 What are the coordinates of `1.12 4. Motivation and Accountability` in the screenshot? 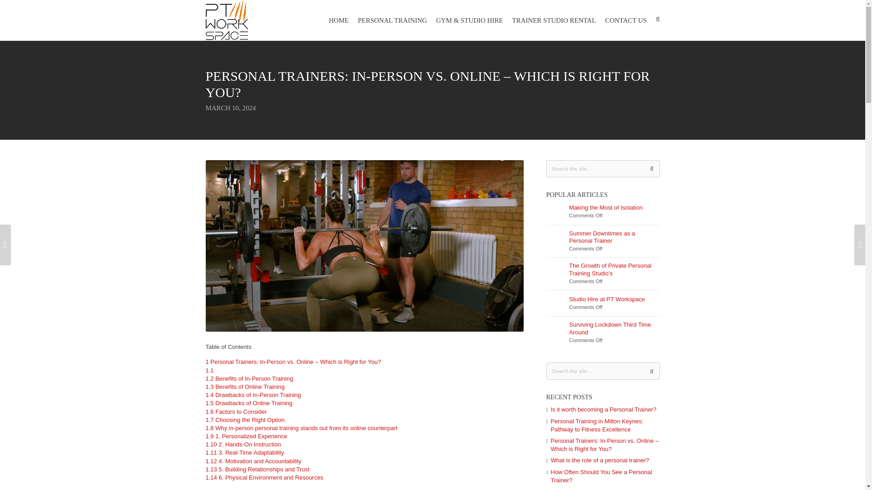 It's located at (253, 461).